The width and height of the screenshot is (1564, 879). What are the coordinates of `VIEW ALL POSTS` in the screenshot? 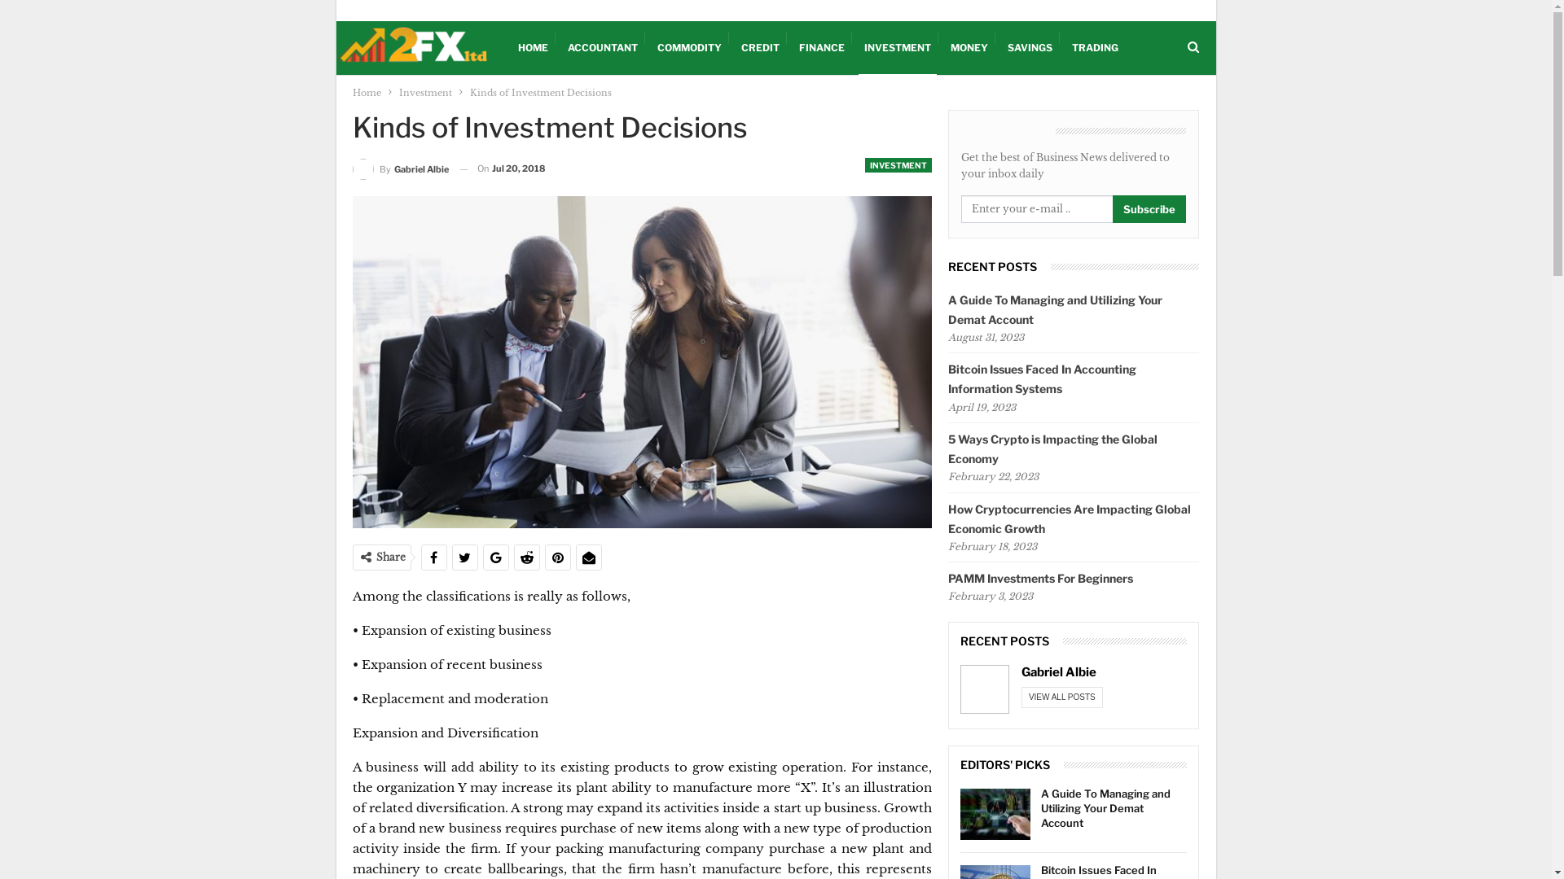 It's located at (1062, 698).